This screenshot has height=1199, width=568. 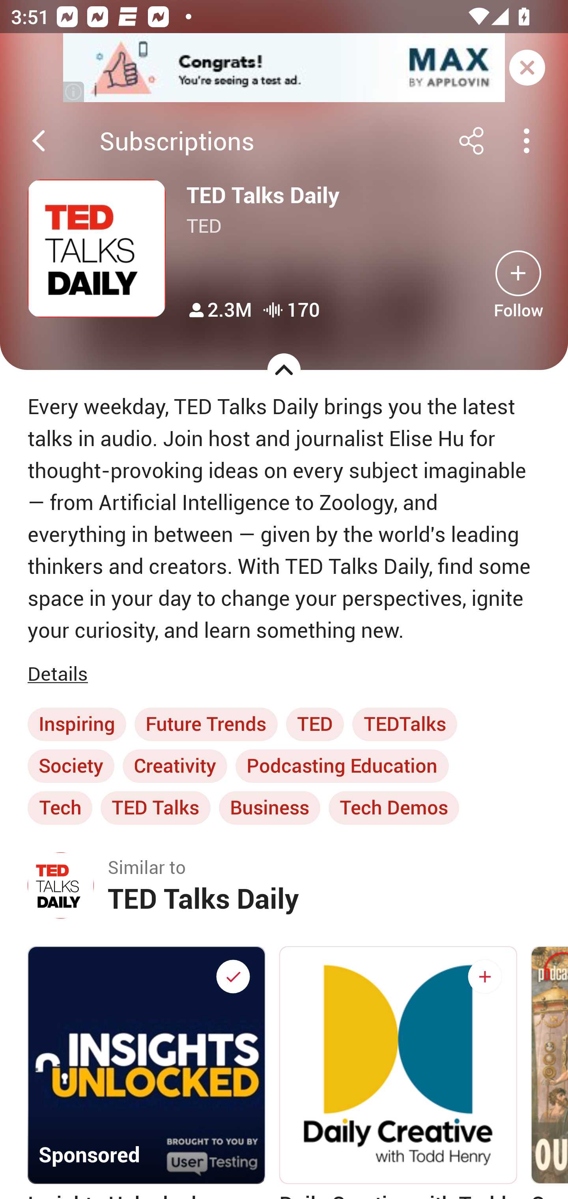 I want to click on app-monetization, so click(x=284, y=68).